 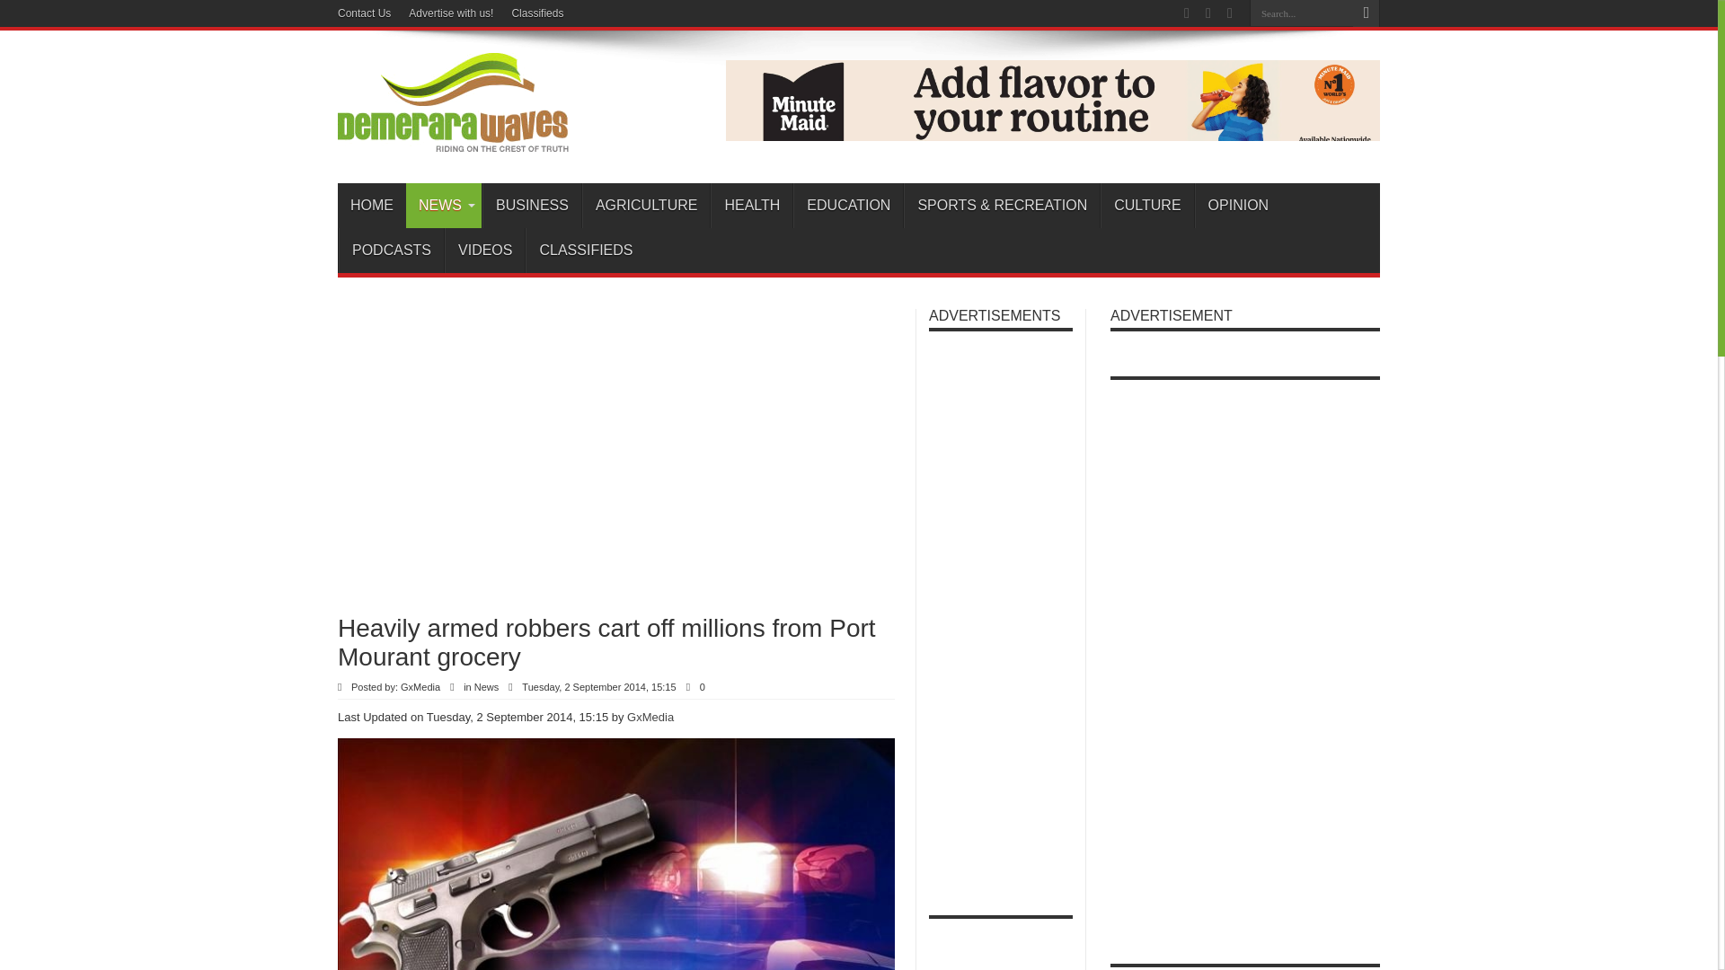 What do you see at coordinates (365, 13) in the screenshot?
I see `Contact Us` at bounding box center [365, 13].